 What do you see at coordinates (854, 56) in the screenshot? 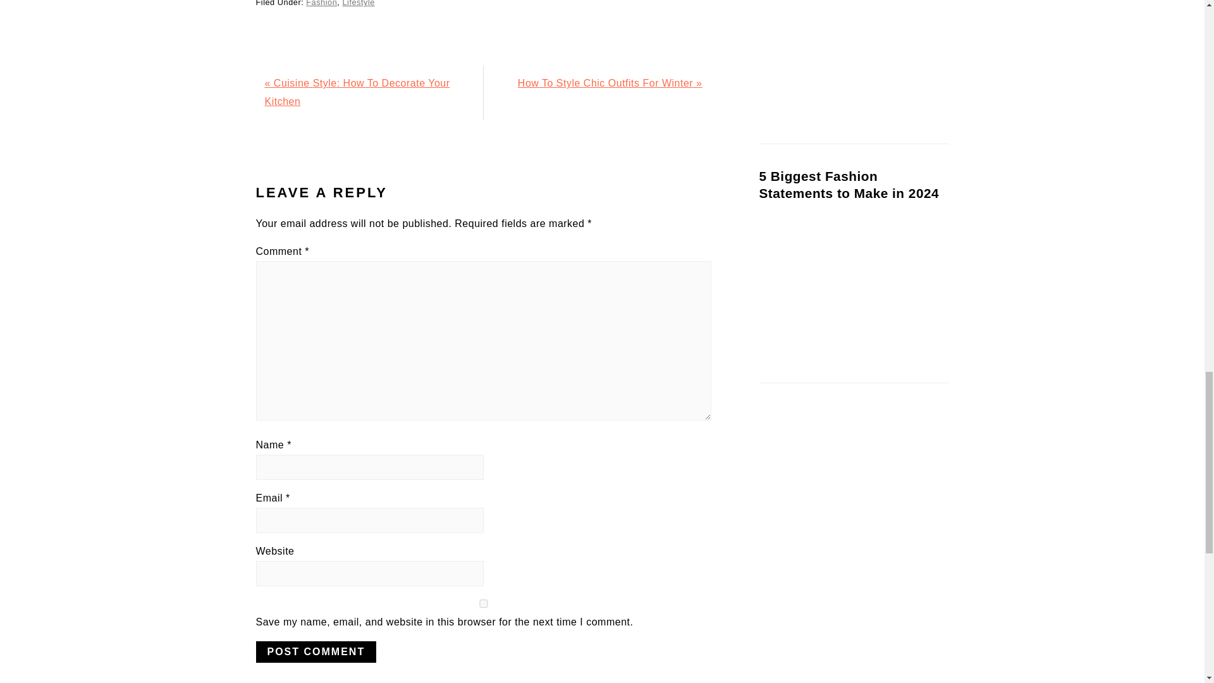
I see `How to Celebrate Your Anniversary in Style` at bounding box center [854, 56].